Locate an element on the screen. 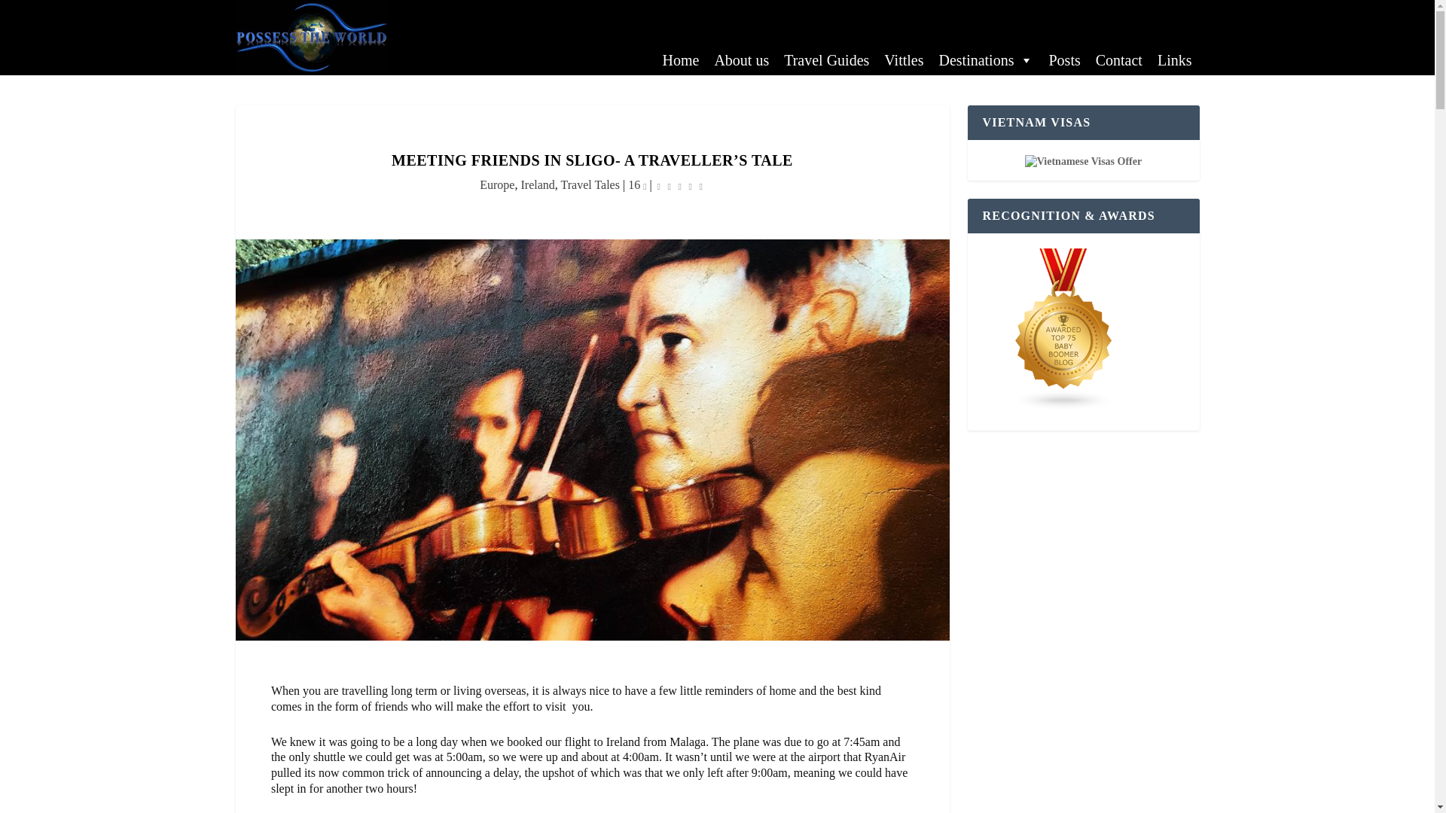 The width and height of the screenshot is (1446, 813). Links is located at coordinates (1175, 60).